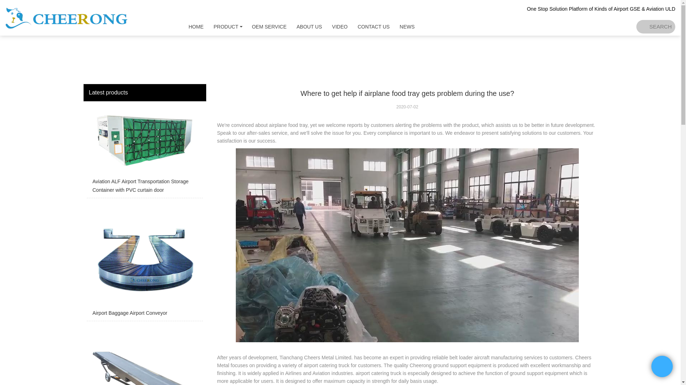 This screenshot has height=385, width=686. What do you see at coordinates (374, 26) in the screenshot?
I see `CONTACT US` at bounding box center [374, 26].